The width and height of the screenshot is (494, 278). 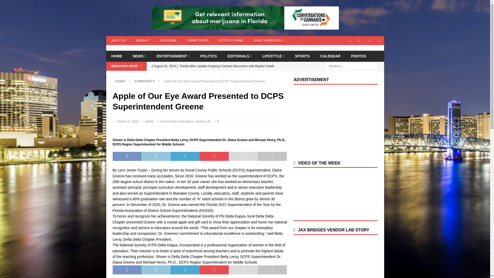 What do you see at coordinates (129, 48) in the screenshot?
I see `Free Press of Jacksonville` at bounding box center [129, 48].